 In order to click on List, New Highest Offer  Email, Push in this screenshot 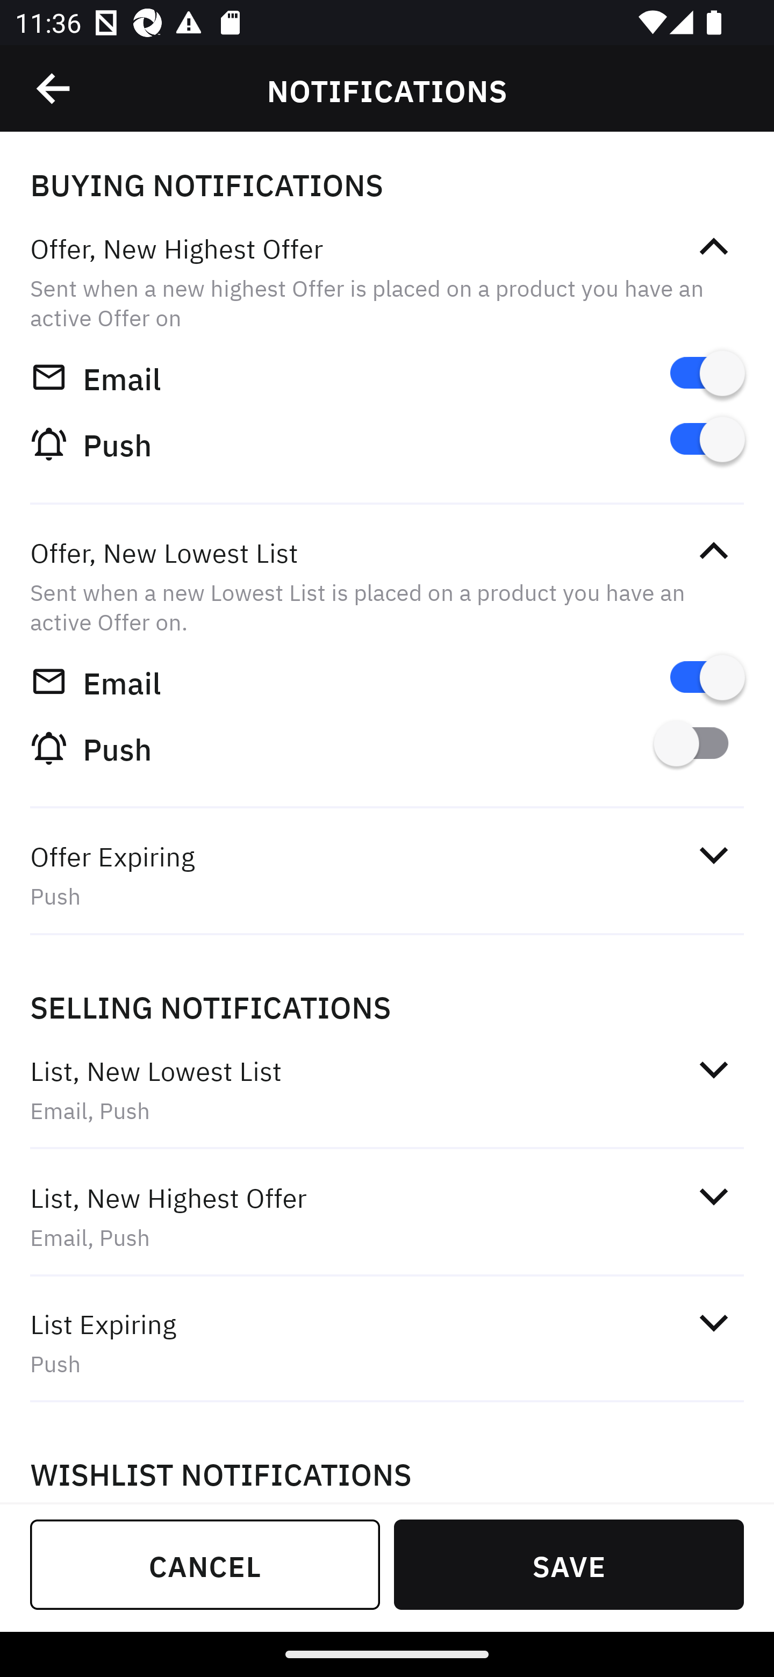, I will do `click(387, 1216)`.